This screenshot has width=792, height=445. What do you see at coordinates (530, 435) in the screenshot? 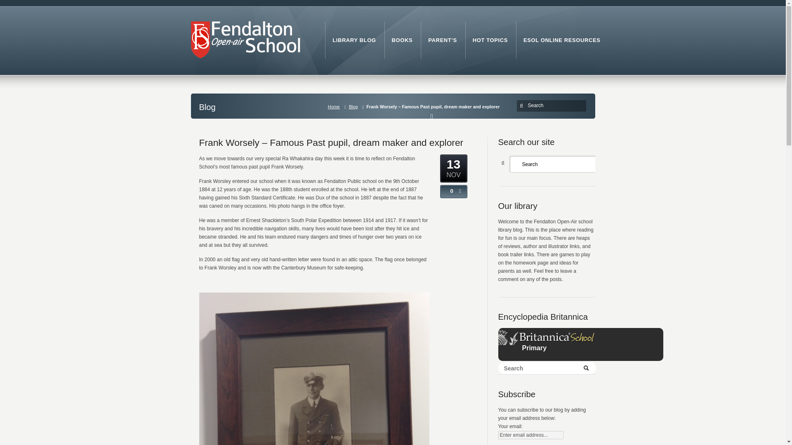
I see `Enter email address...` at bounding box center [530, 435].